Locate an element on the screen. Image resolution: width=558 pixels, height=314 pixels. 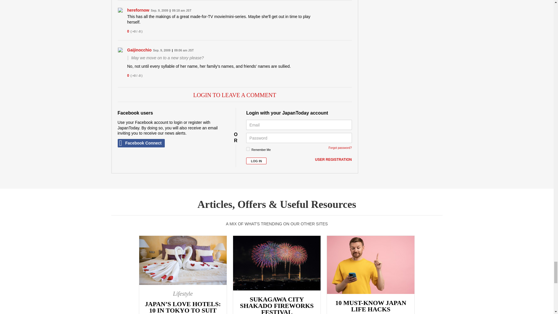
Log In is located at coordinates (256, 161).